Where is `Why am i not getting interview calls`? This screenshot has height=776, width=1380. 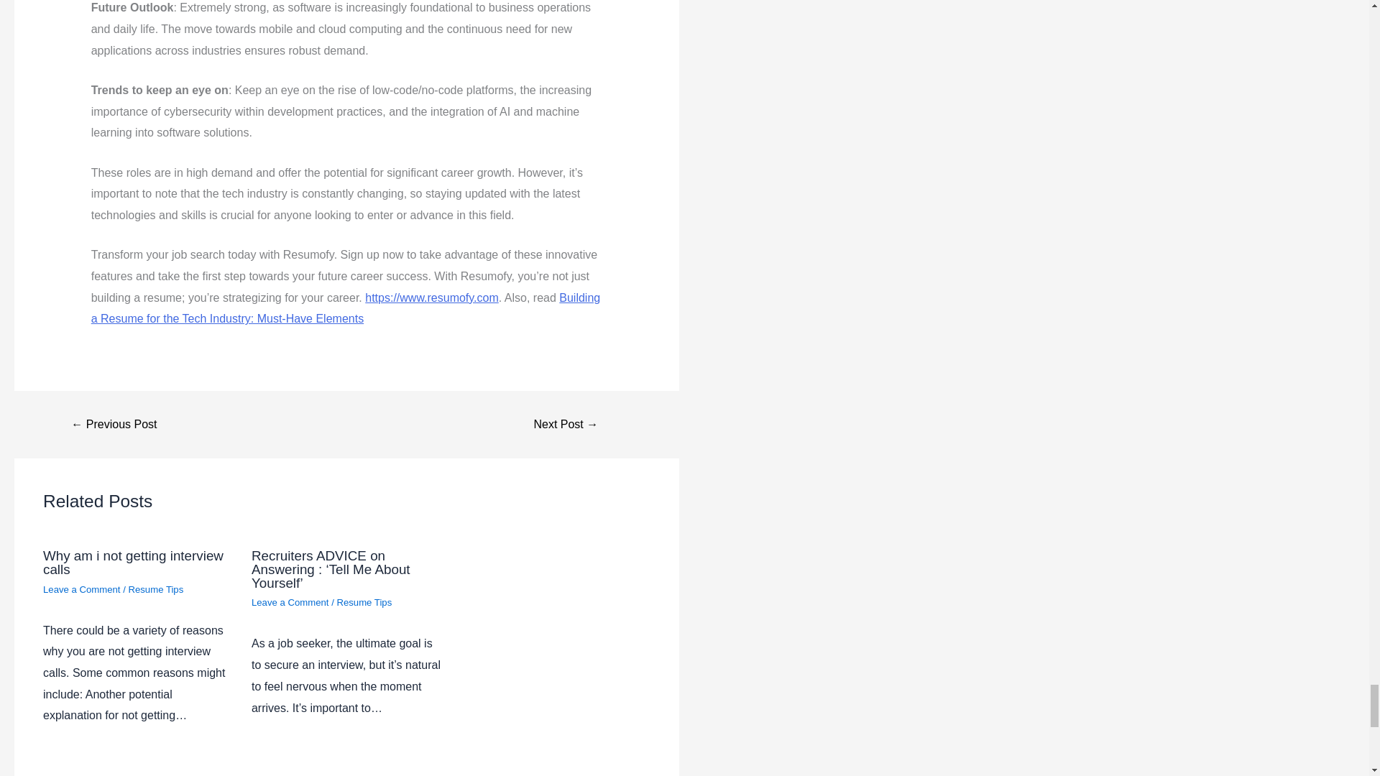 Why am i not getting interview calls is located at coordinates (133, 562).